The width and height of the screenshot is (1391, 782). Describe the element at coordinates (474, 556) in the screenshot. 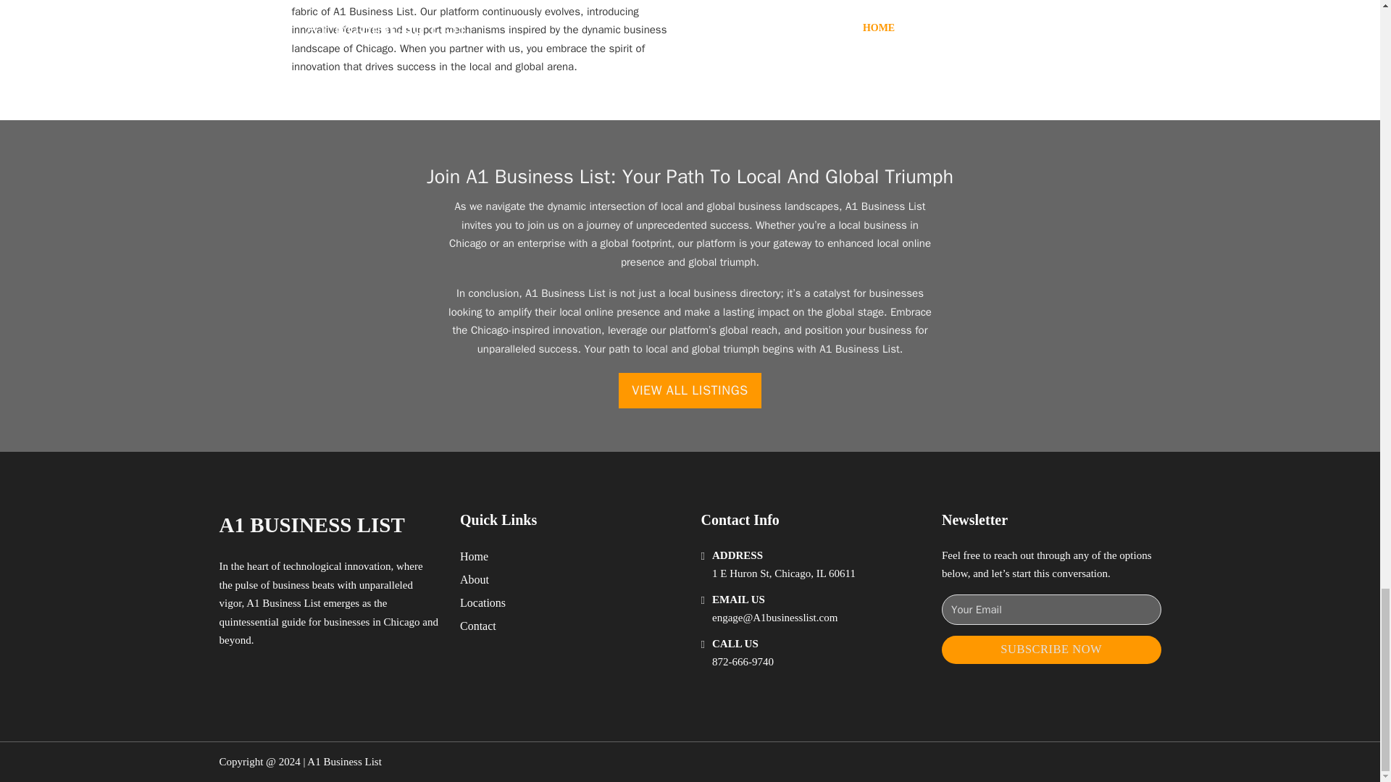

I see `Home` at that location.